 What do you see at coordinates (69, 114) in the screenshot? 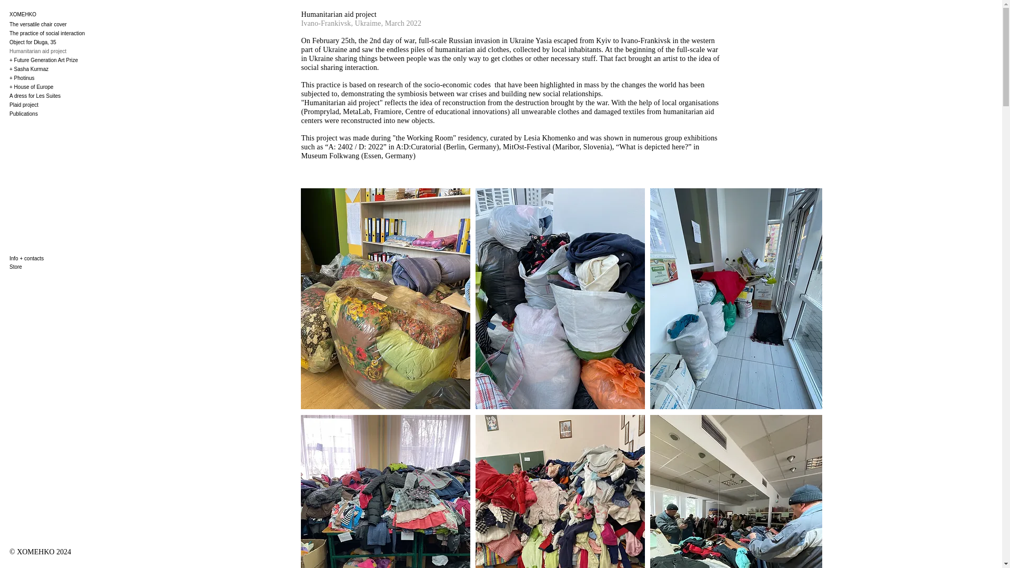
I see `Publications` at bounding box center [69, 114].